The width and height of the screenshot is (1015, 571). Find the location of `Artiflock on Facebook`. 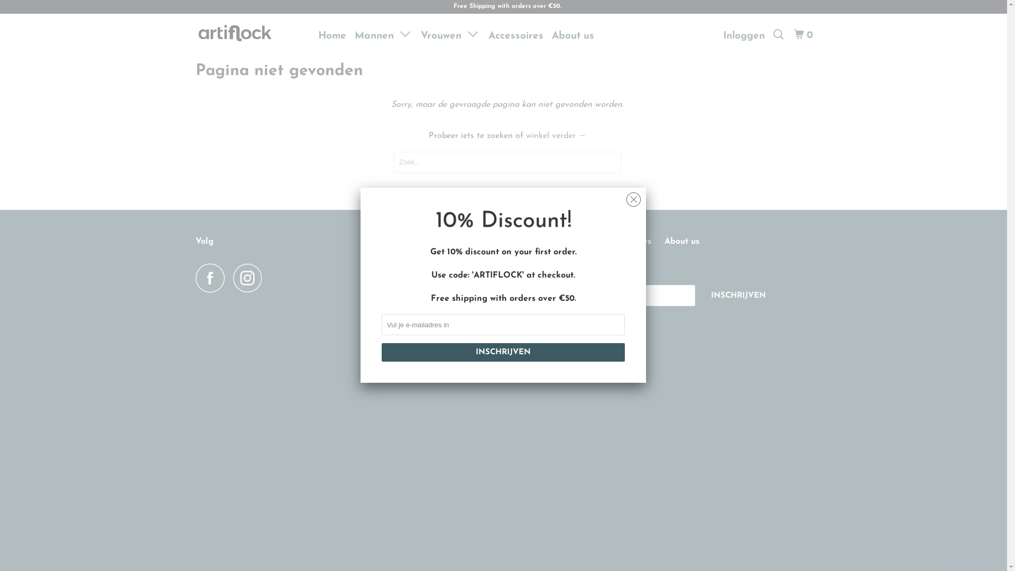

Artiflock on Facebook is located at coordinates (213, 278).